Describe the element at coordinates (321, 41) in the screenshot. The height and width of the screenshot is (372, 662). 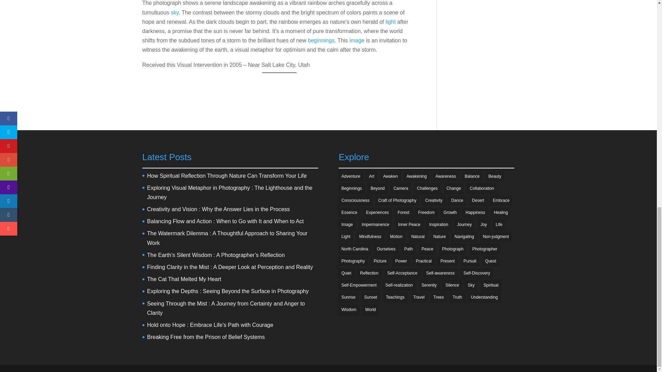
I see `Posts tagged with Beginnings` at that location.